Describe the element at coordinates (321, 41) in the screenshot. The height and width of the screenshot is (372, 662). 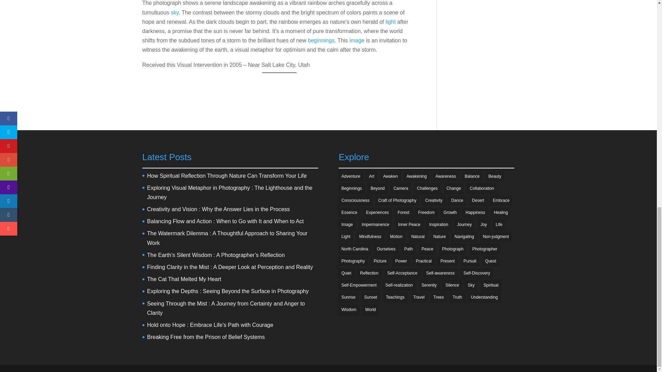
I see `Posts tagged with Beginnings` at that location.